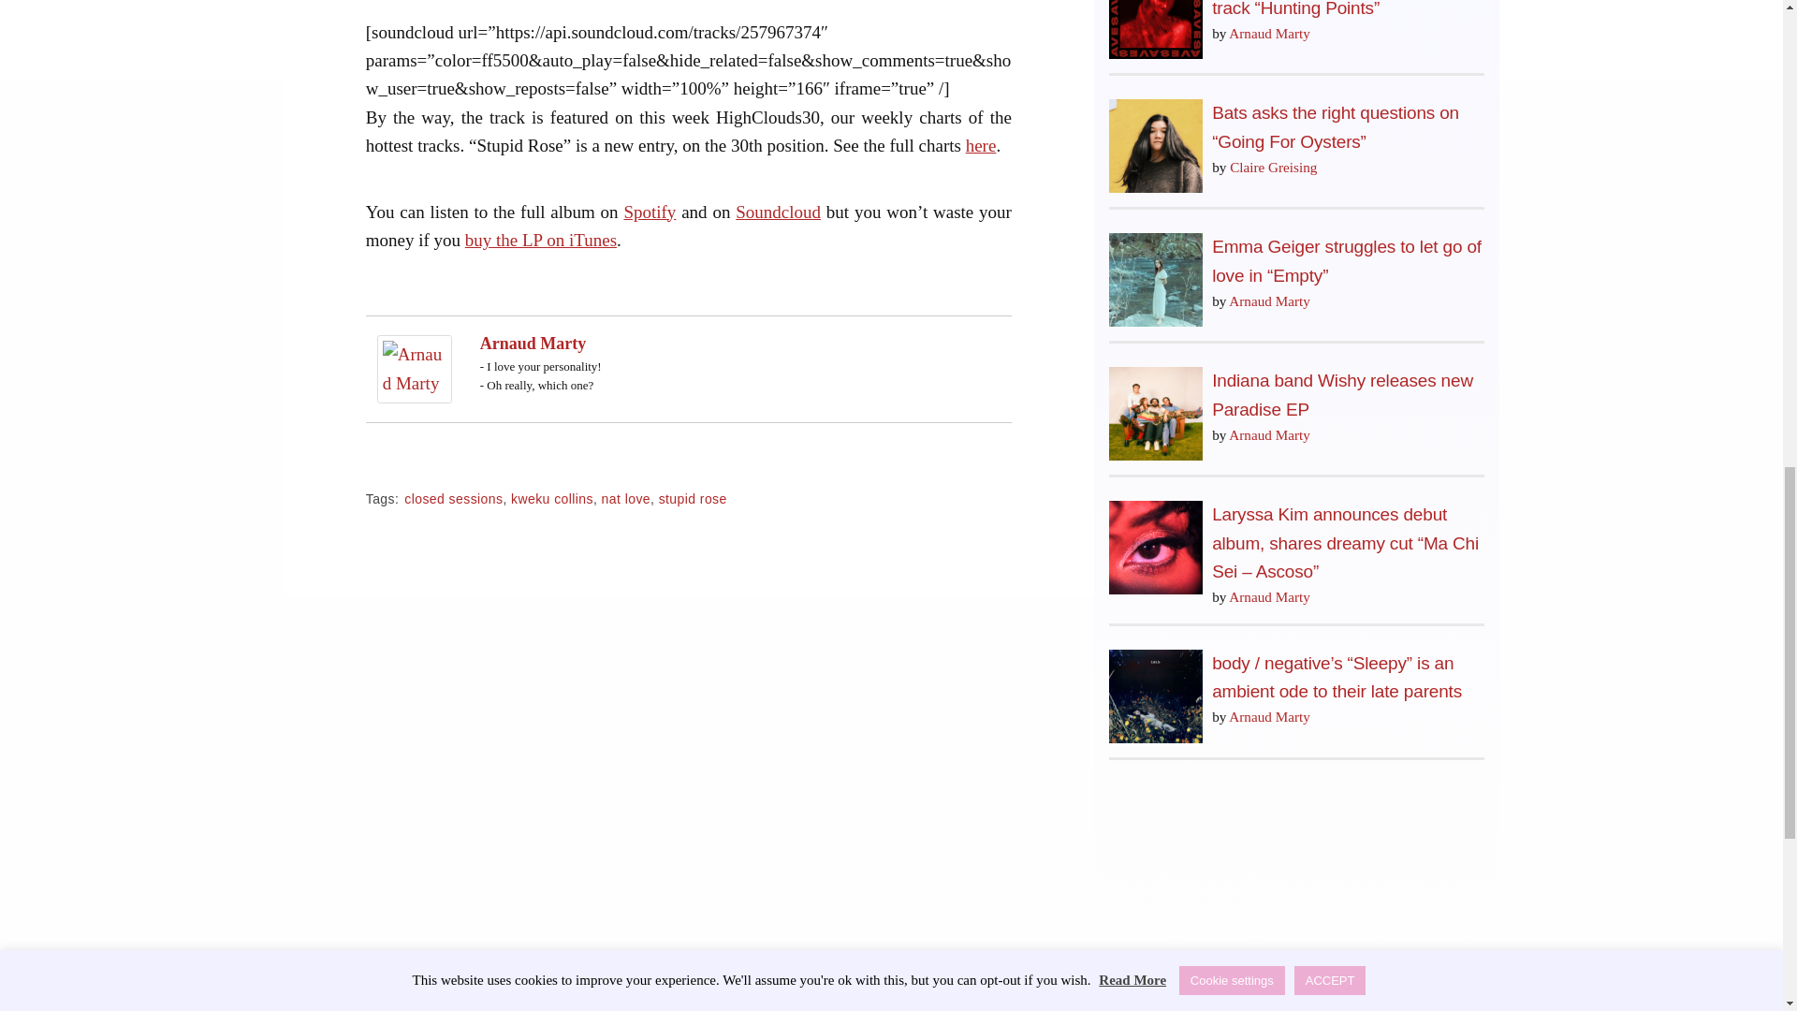 The image size is (1797, 1011). Describe the element at coordinates (541, 240) in the screenshot. I see `buy the LP on iTunes` at that location.